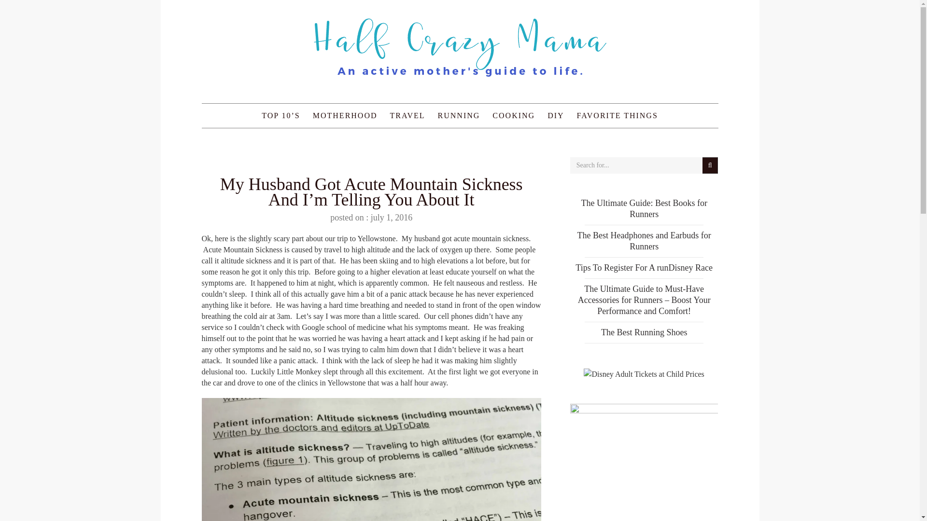 This screenshot has height=521, width=927. What do you see at coordinates (407, 115) in the screenshot?
I see `TRAVEL` at bounding box center [407, 115].